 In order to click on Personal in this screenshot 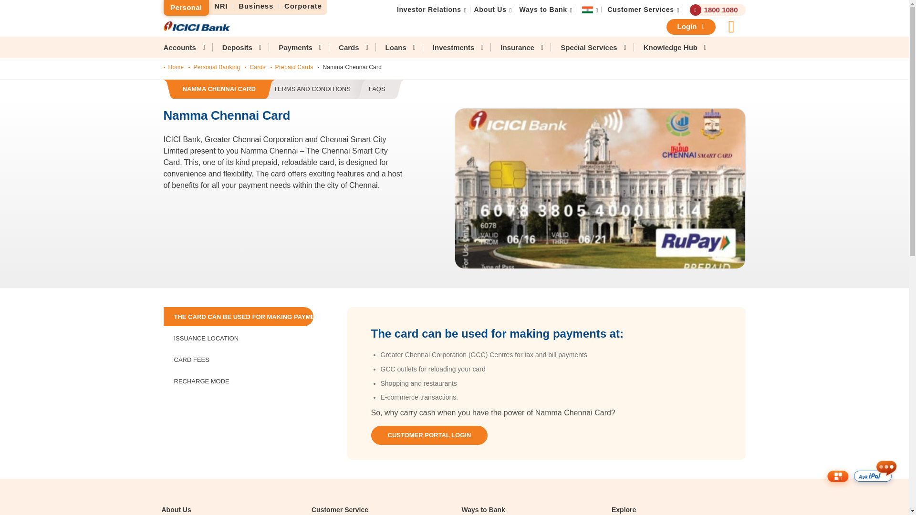, I will do `click(221, 6)`.